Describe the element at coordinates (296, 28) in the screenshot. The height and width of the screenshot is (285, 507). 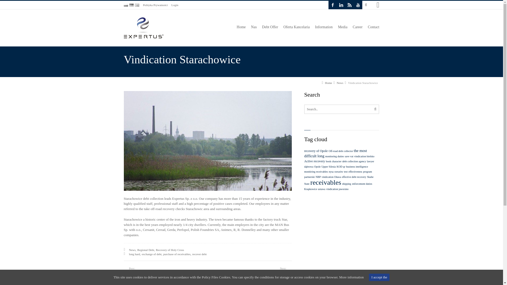
I see `Oferta Kancelaria` at that location.